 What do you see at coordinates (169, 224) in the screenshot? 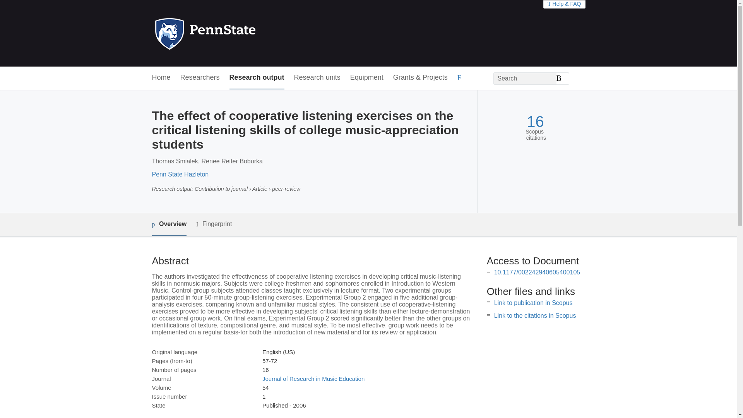
I see `Overview` at bounding box center [169, 224].